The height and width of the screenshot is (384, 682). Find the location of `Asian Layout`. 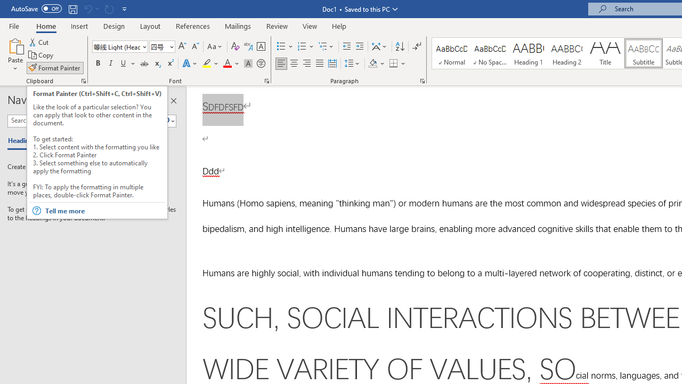

Asian Layout is located at coordinates (379, 47).